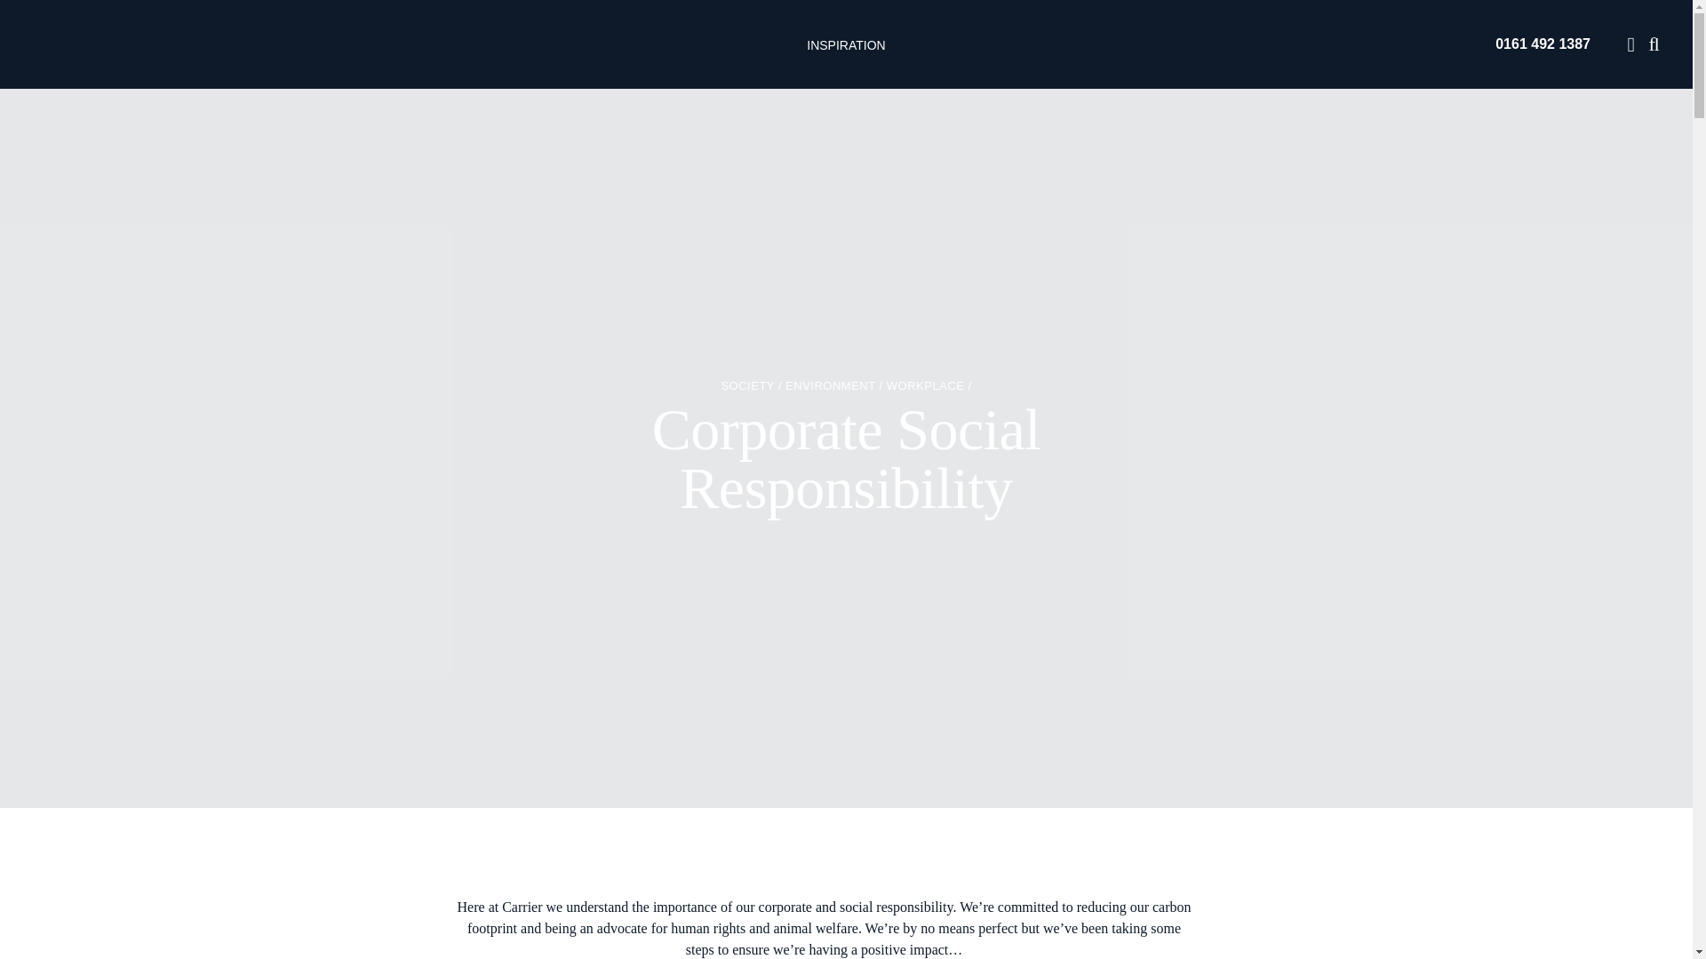 The width and height of the screenshot is (1706, 959). Describe the element at coordinates (762, 20) in the screenshot. I see `HOLIDAY TYPES` at that location.